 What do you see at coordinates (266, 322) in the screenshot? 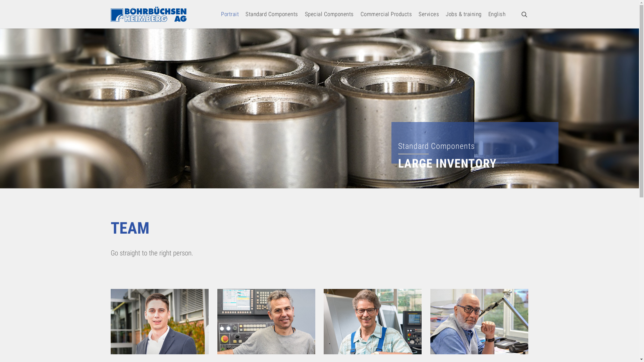
I see `Stefan Werner` at bounding box center [266, 322].